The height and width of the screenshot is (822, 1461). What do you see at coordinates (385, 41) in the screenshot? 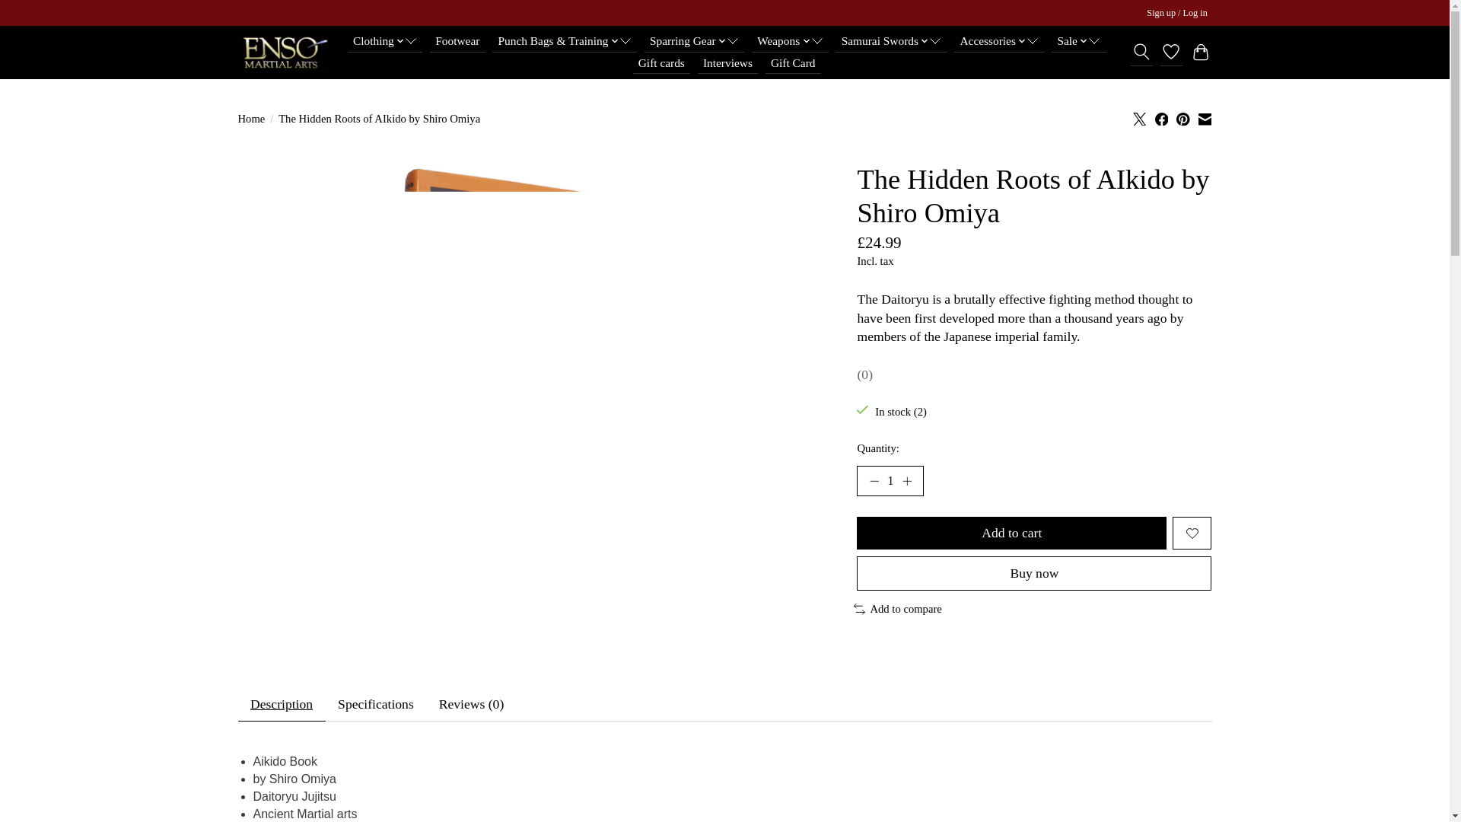
I see `Clothing` at bounding box center [385, 41].